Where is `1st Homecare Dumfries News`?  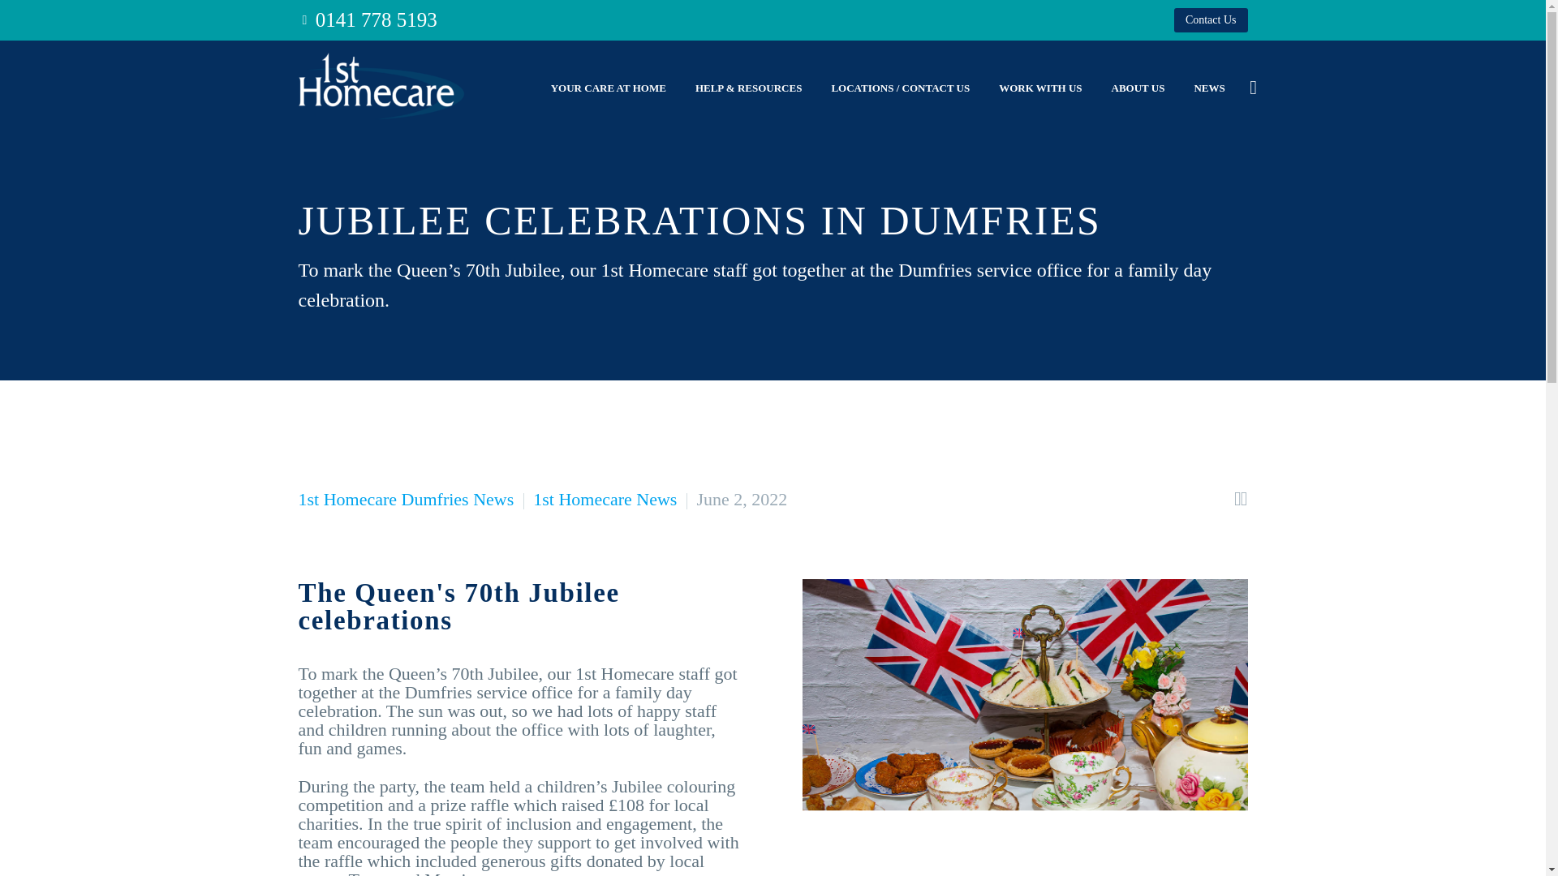
1st Homecare Dumfries News is located at coordinates (406, 498).